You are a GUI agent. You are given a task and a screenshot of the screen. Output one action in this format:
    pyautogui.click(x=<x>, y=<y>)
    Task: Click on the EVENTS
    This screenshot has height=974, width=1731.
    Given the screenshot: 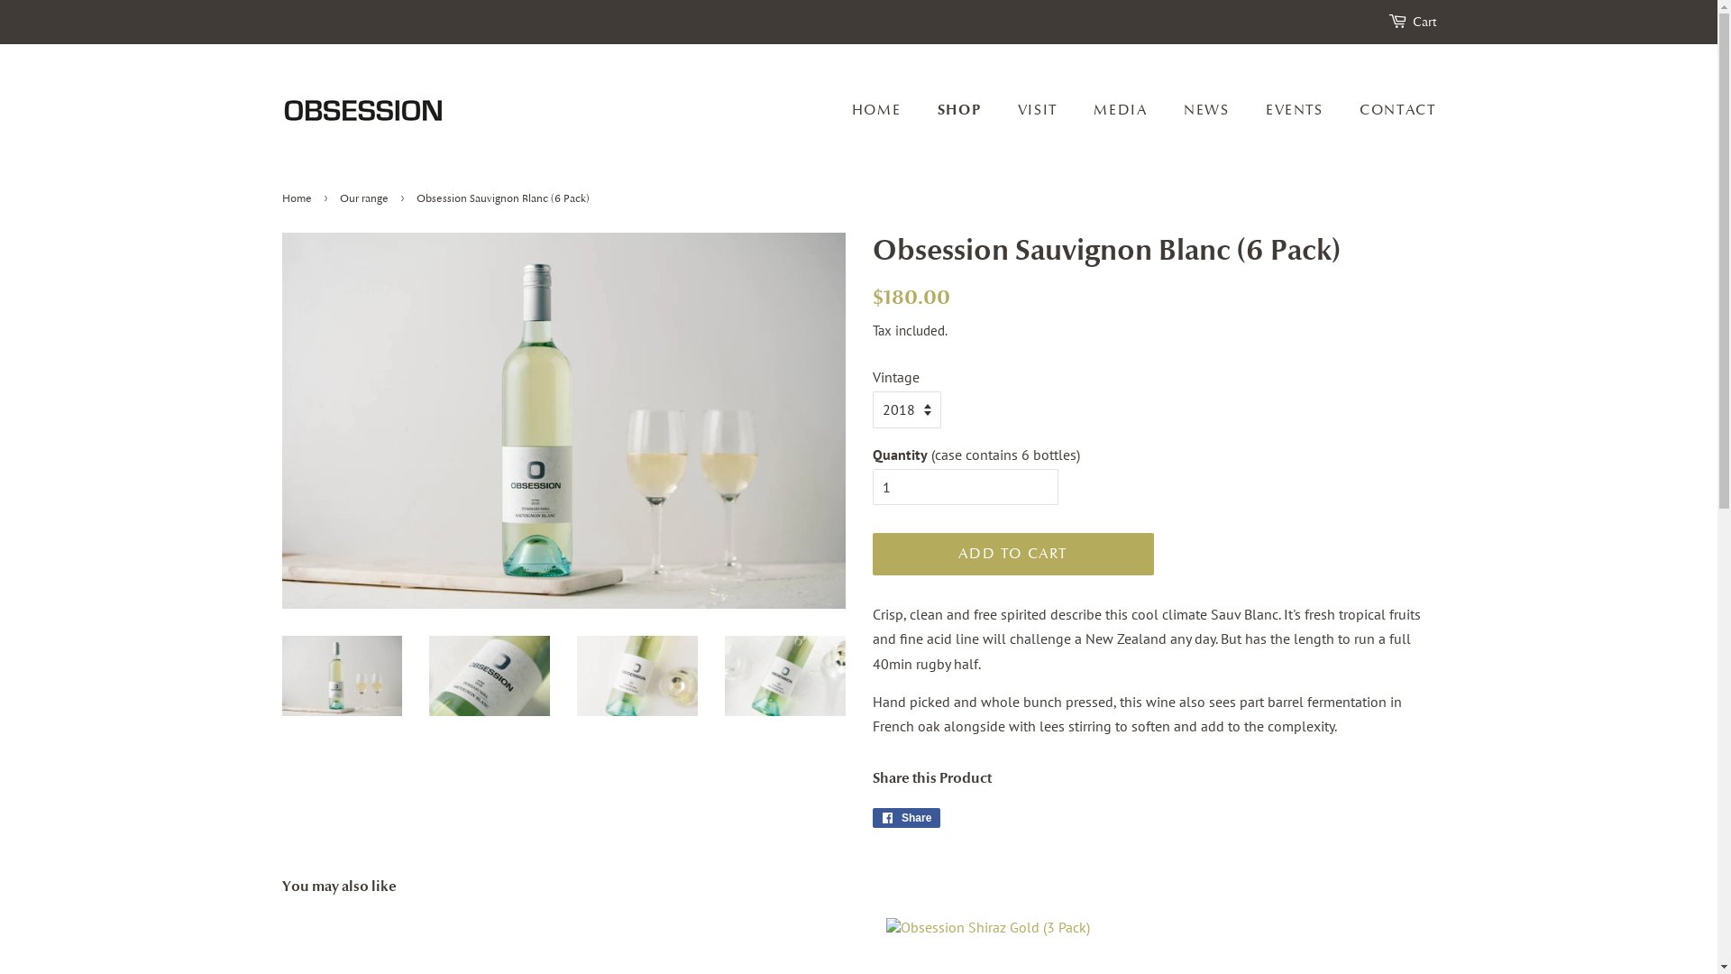 What is the action you would take?
    pyautogui.click(x=1296, y=110)
    